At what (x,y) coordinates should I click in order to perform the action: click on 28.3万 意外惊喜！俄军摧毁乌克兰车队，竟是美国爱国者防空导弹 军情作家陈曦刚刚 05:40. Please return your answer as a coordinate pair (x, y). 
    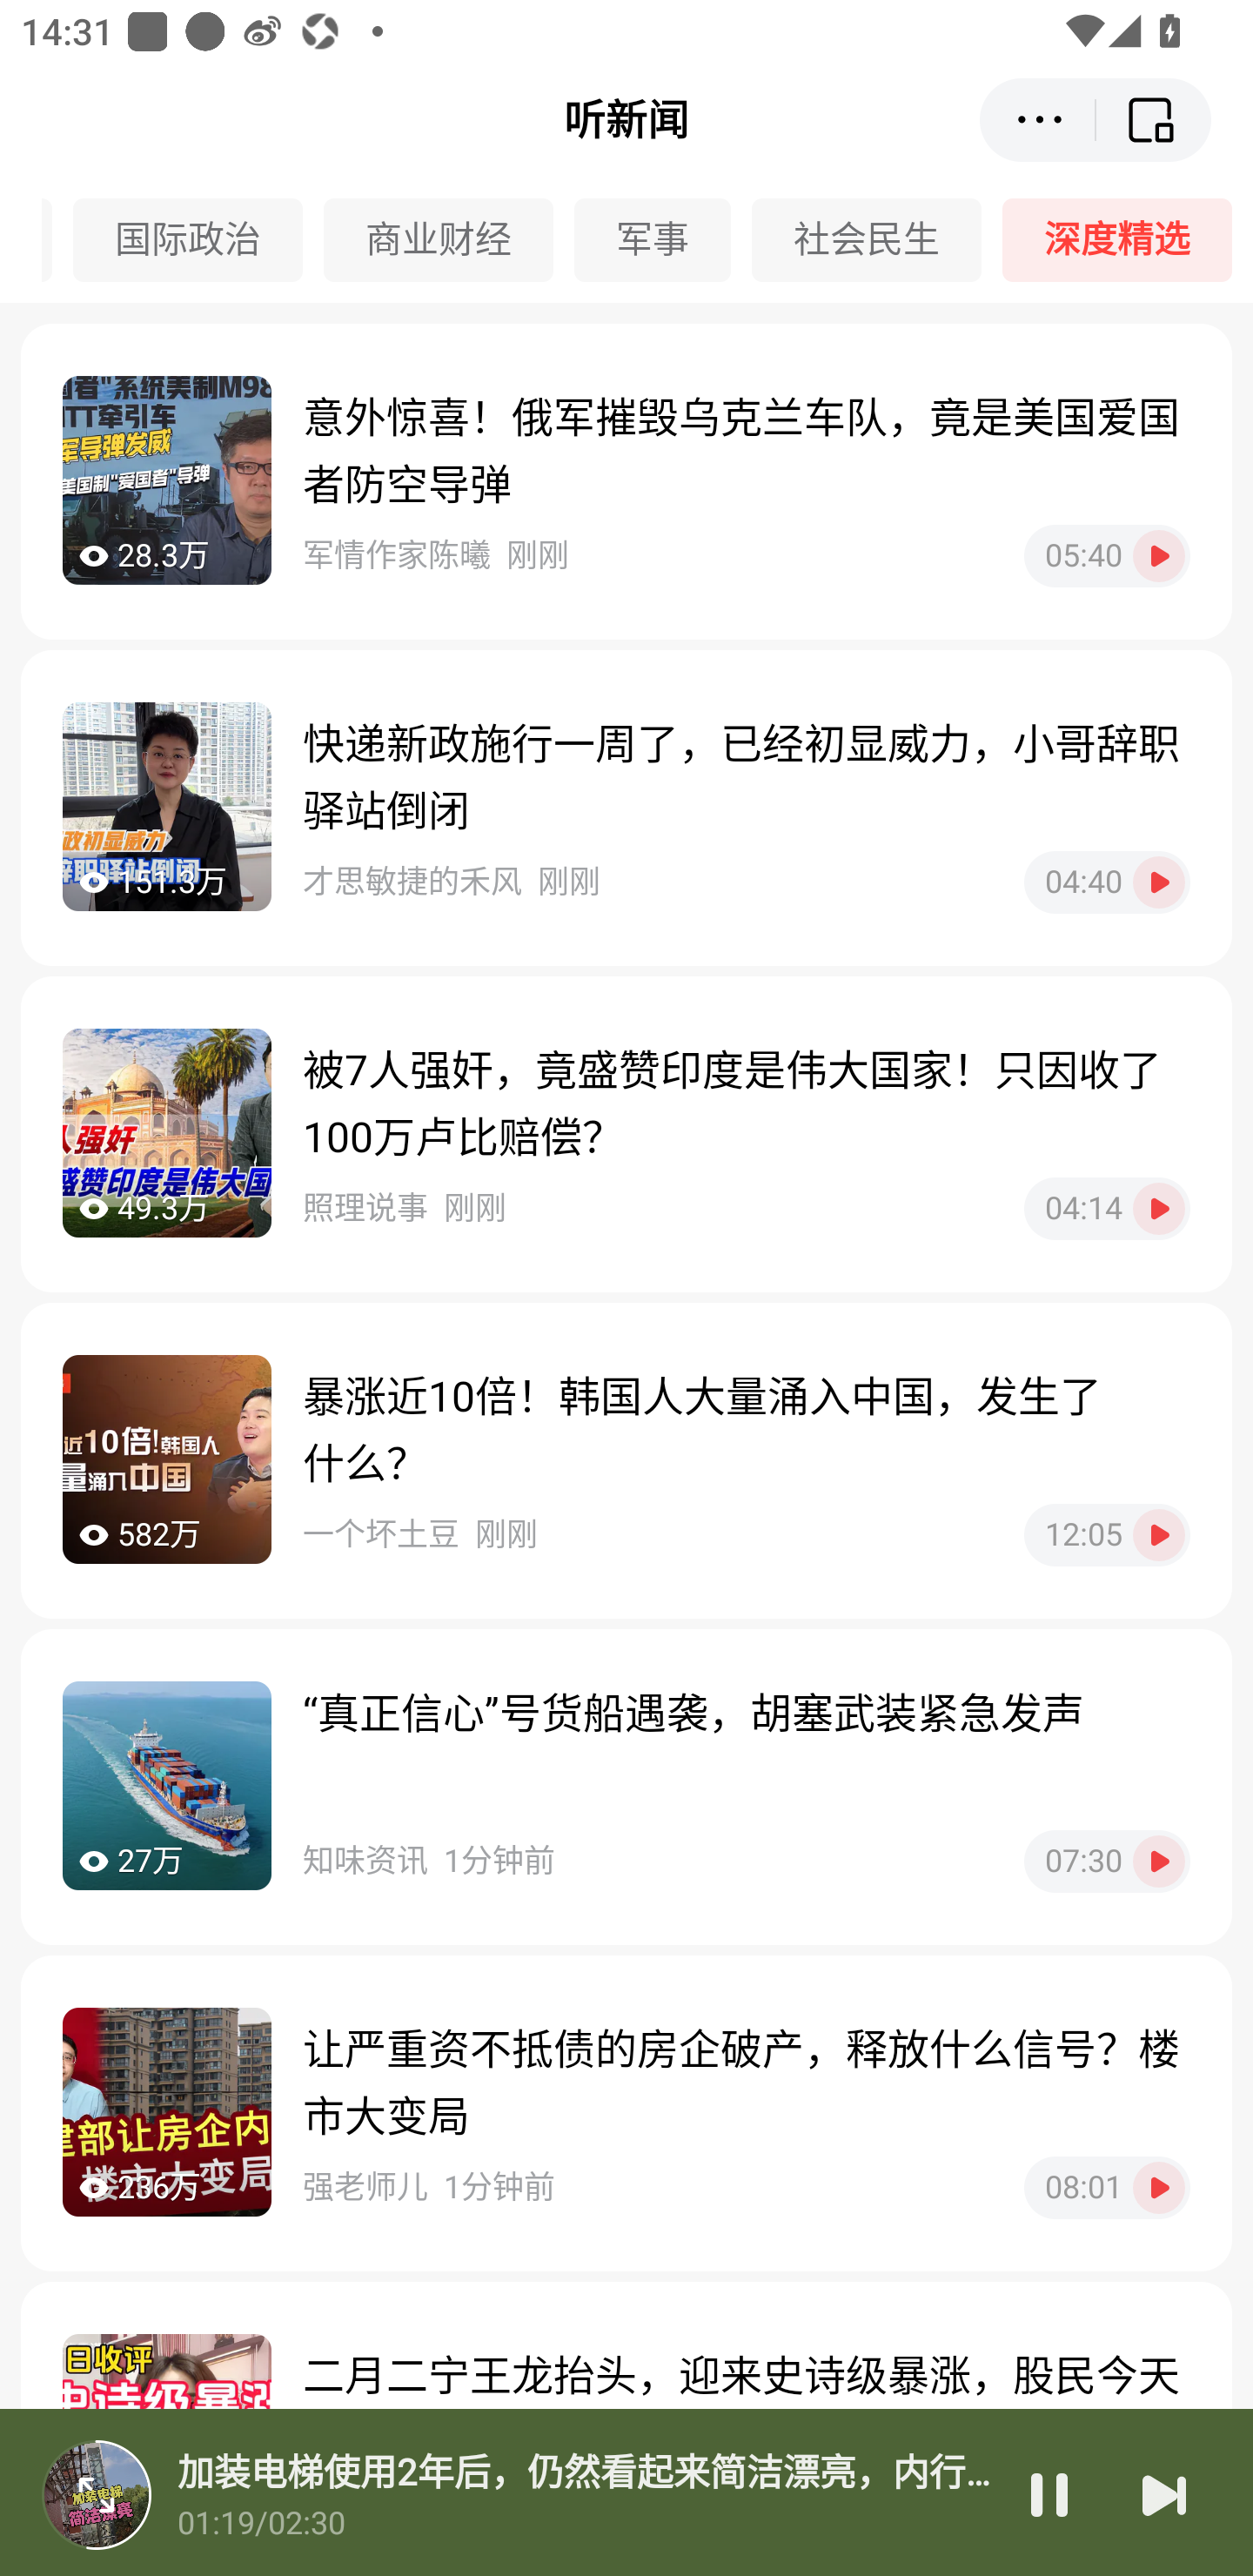
    Looking at the image, I should click on (626, 481).